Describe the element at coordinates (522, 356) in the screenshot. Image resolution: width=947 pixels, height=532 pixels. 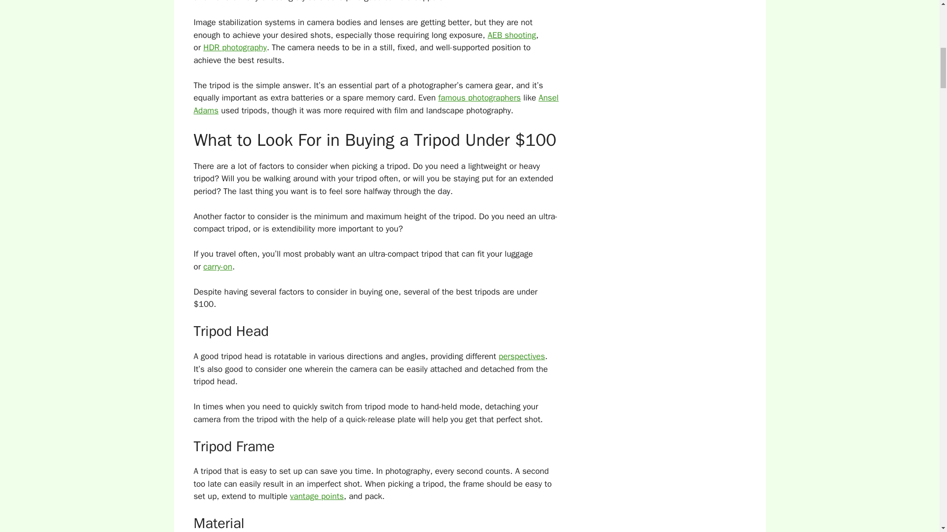
I see `perspectives` at that location.